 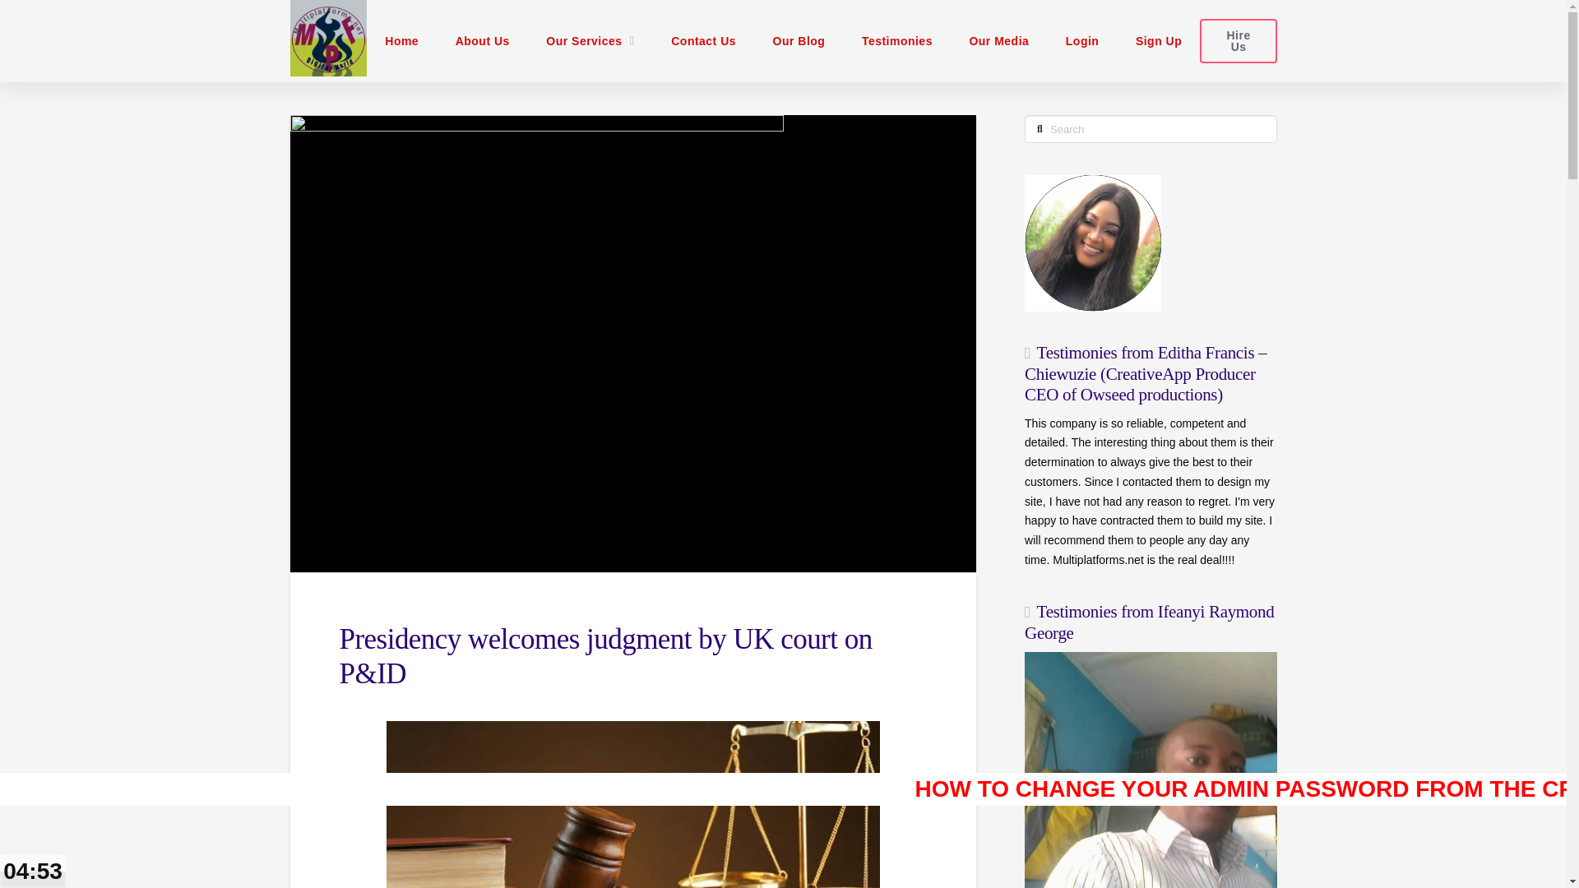 What do you see at coordinates (1081, 41) in the screenshot?
I see `Login` at bounding box center [1081, 41].